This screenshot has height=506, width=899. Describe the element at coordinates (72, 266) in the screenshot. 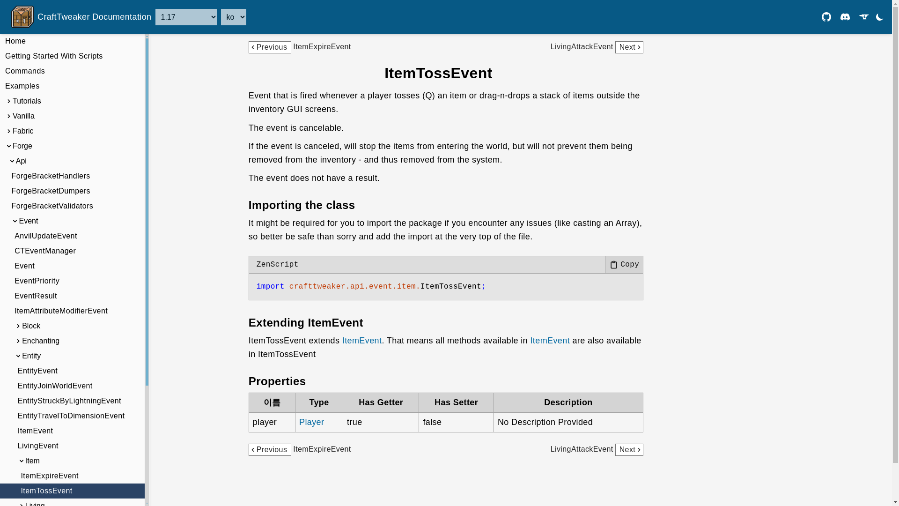

I see `Event` at that location.